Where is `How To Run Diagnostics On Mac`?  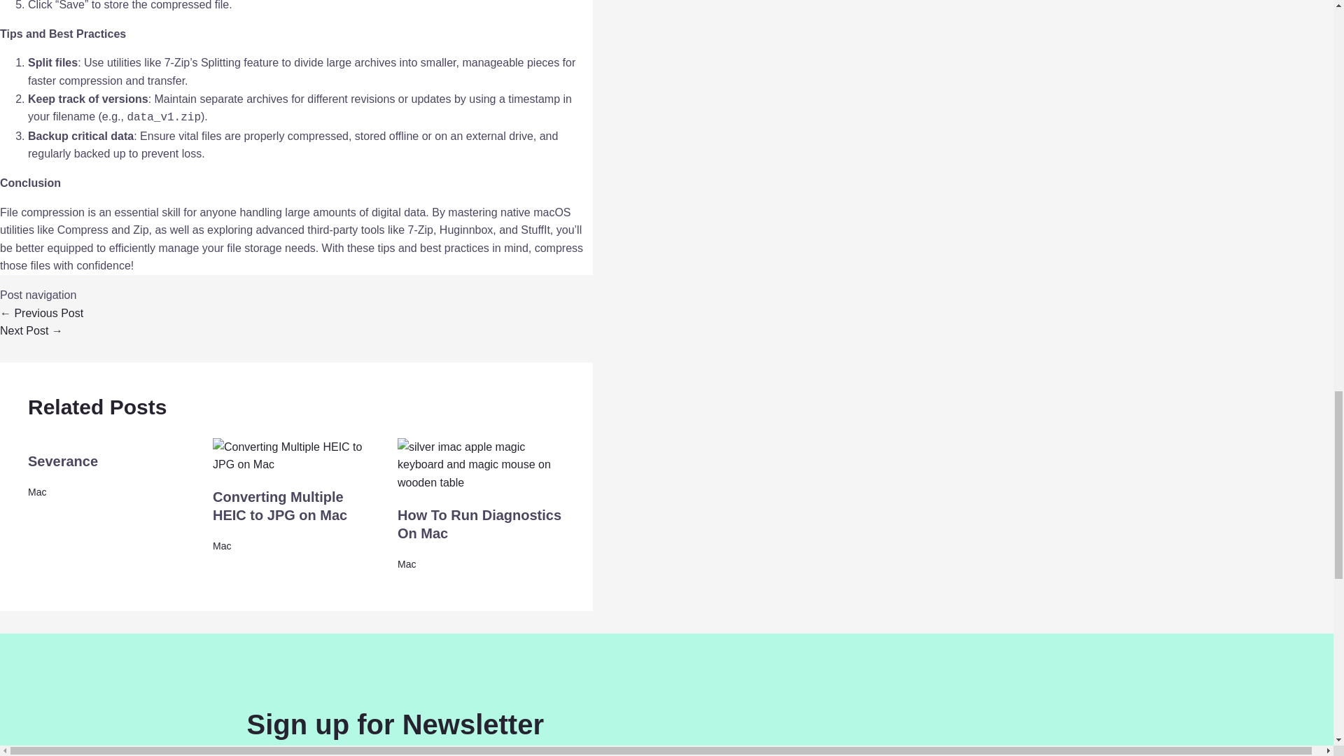 How To Run Diagnostics On Mac is located at coordinates (479, 524).